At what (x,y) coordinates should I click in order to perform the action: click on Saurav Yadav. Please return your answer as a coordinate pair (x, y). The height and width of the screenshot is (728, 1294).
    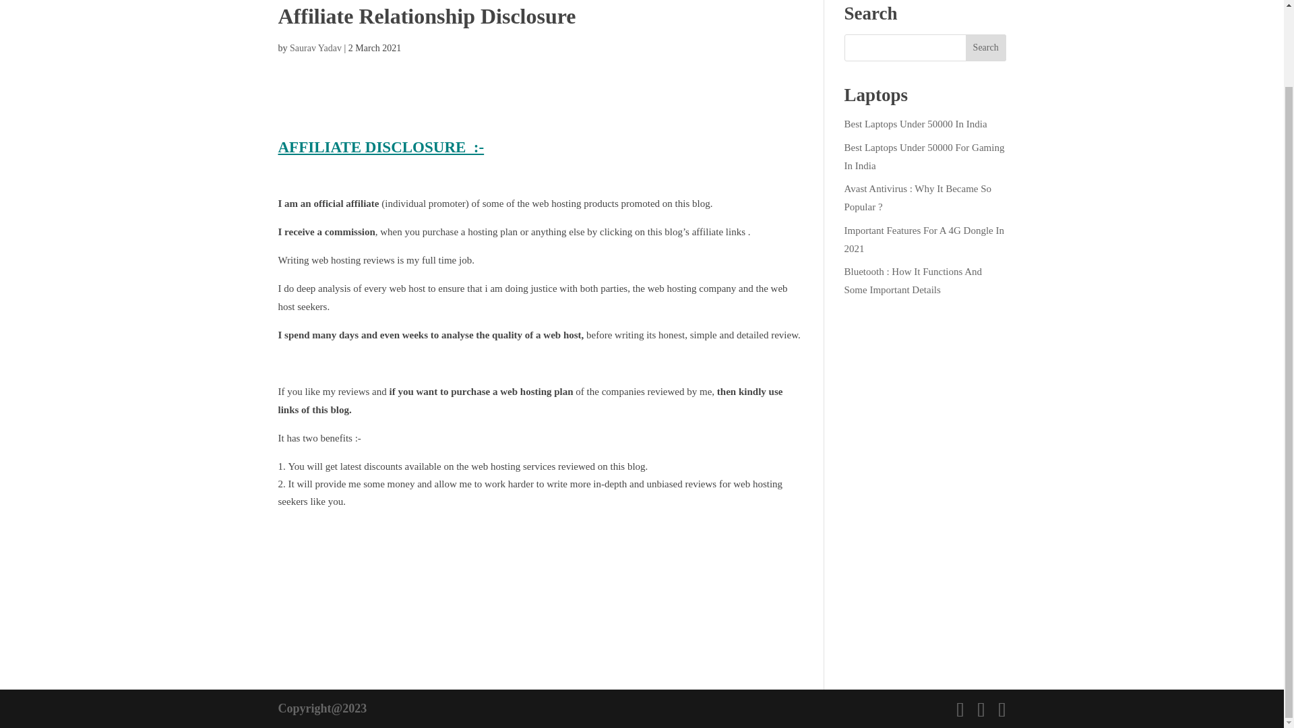
    Looking at the image, I should click on (315, 47).